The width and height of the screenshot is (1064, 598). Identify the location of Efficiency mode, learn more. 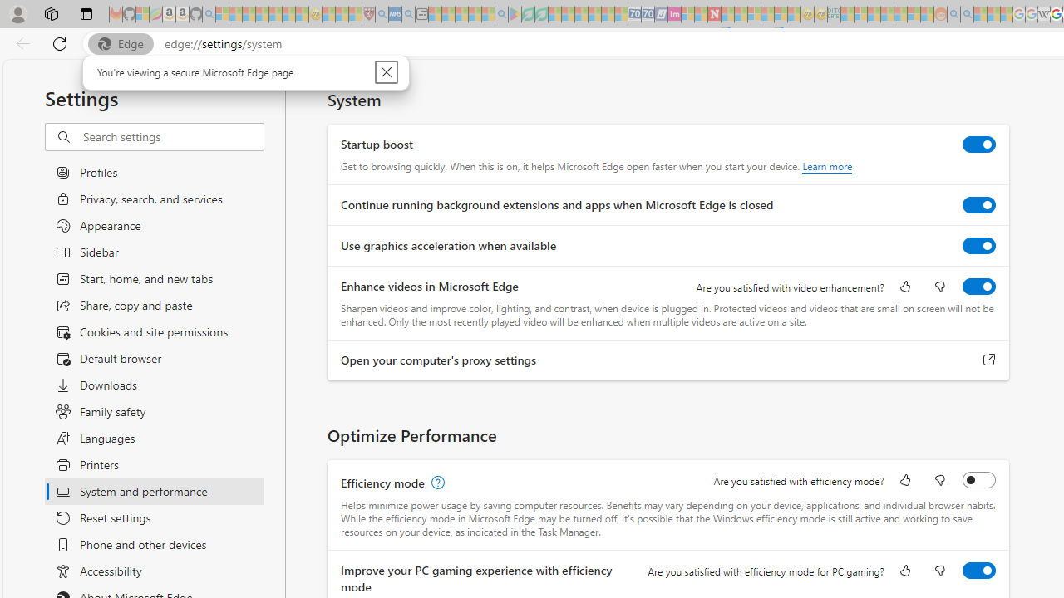
(436, 483).